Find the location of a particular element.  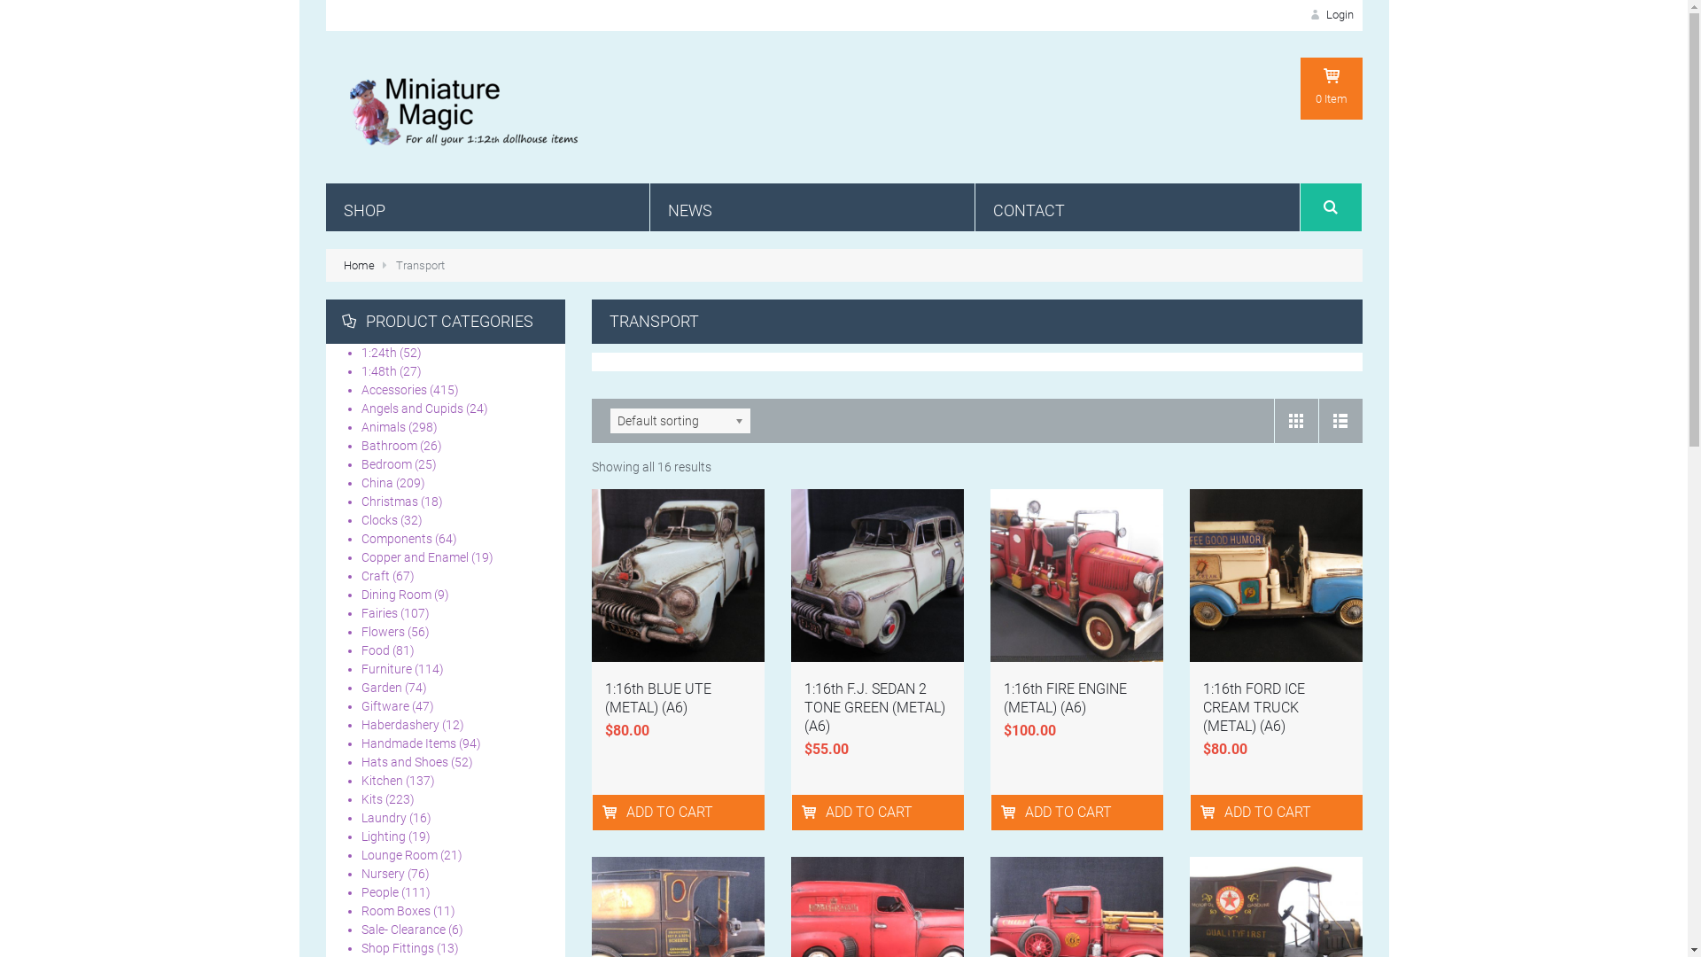

Kits is located at coordinates (372, 799).